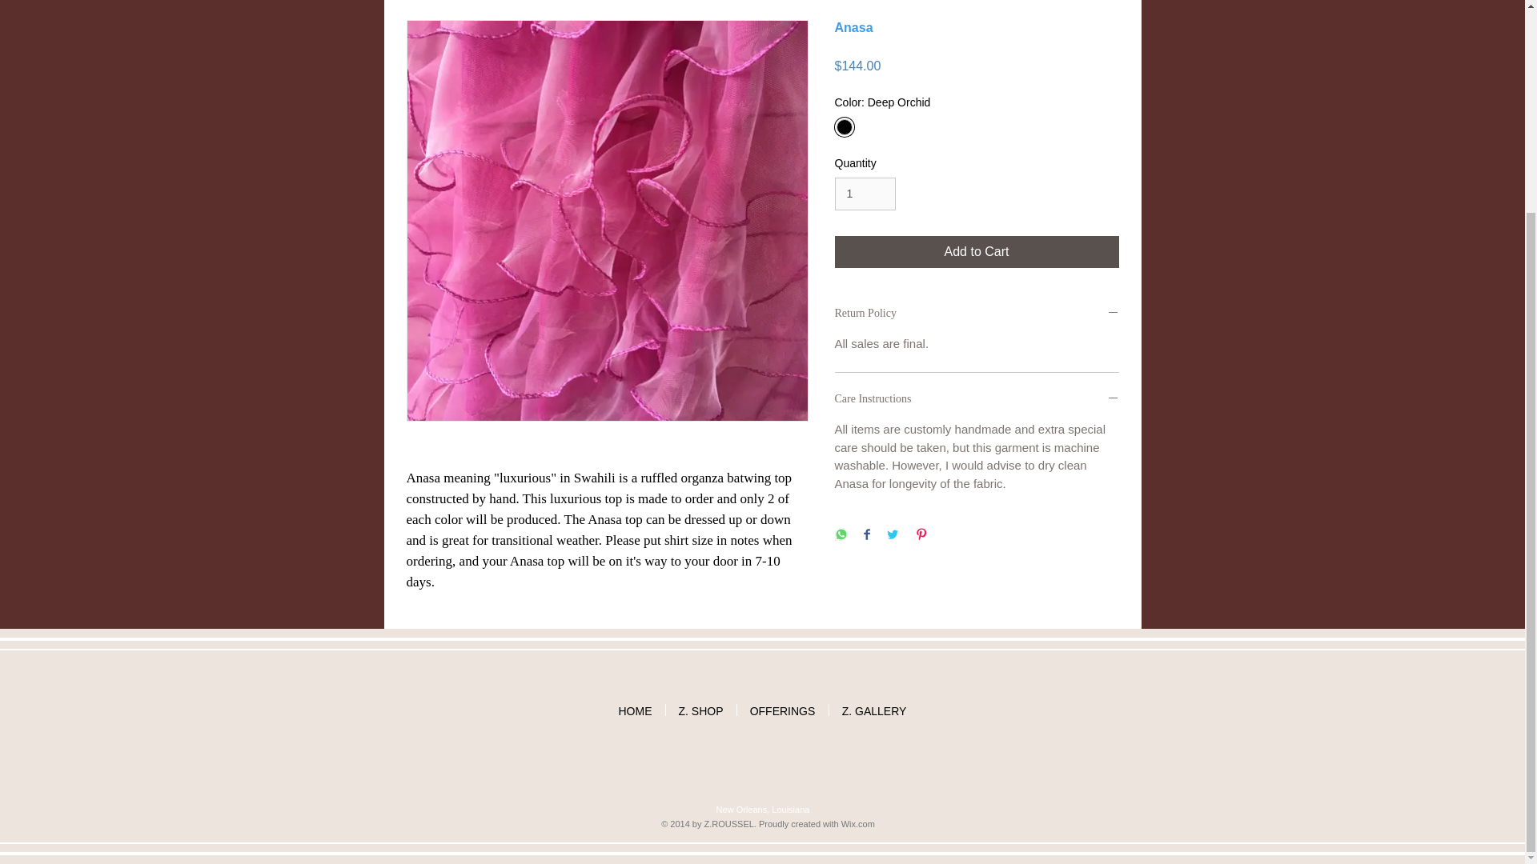 This screenshot has height=864, width=1537. I want to click on Return Policy, so click(977, 314).